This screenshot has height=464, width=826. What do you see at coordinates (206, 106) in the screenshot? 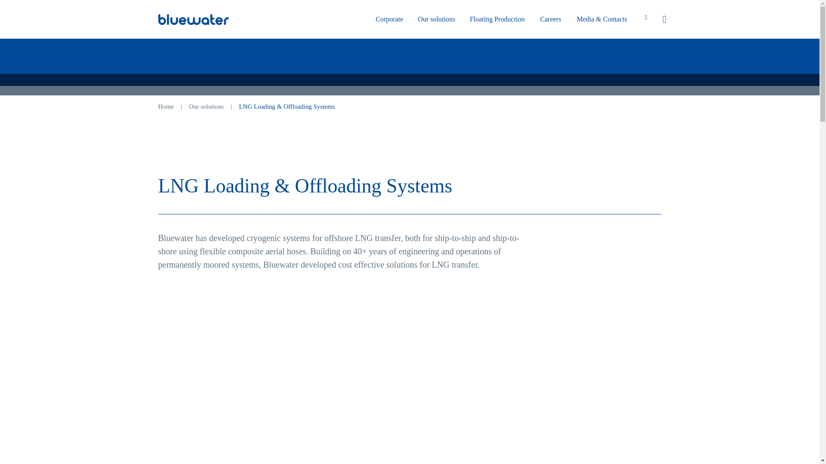
I see `Our solutions` at bounding box center [206, 106].